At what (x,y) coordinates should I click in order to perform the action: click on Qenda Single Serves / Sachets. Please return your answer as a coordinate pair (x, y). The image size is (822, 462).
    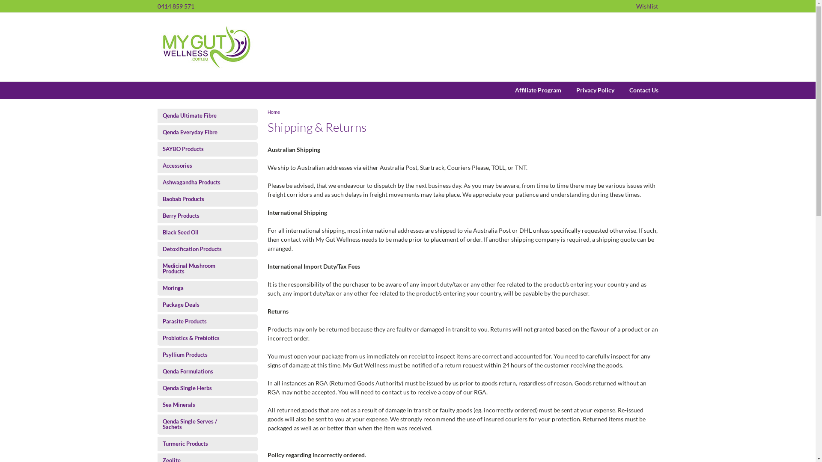
    Looking at the image, I should click on (200, 424).